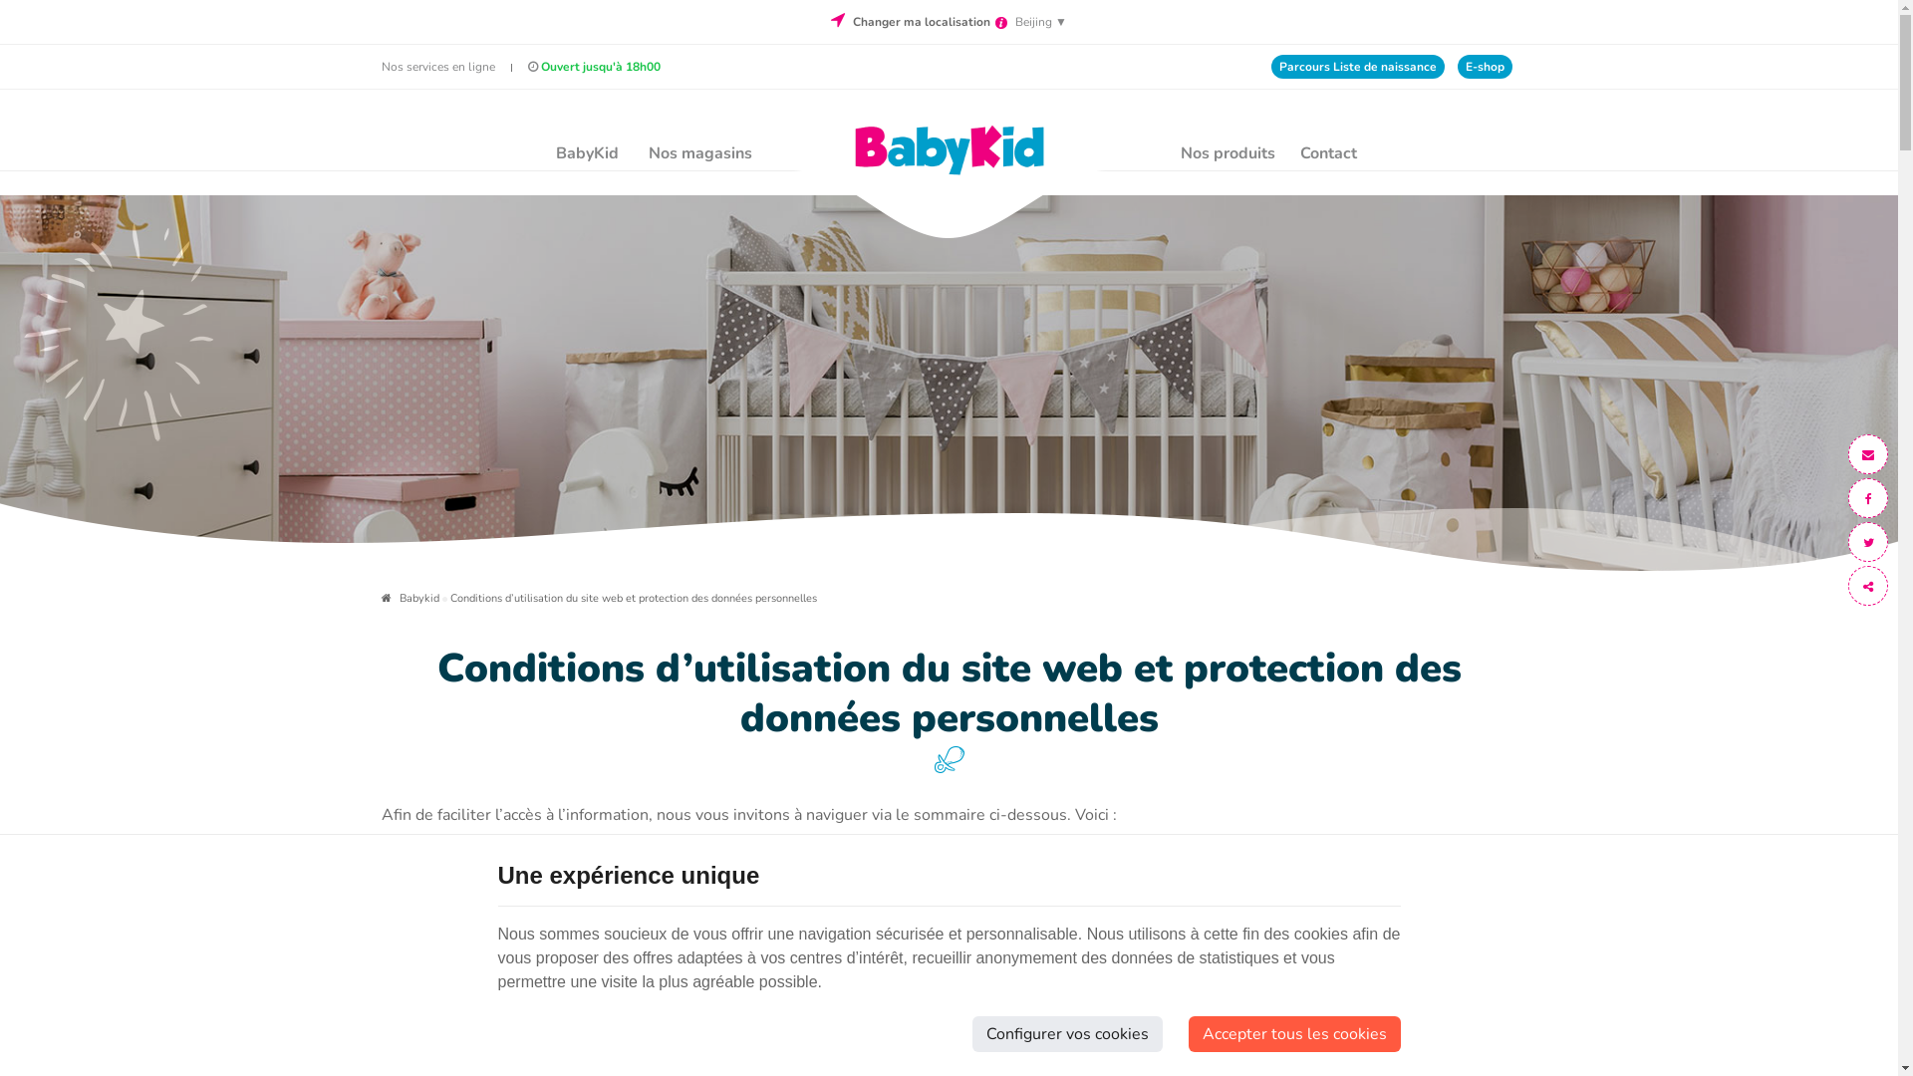 The height and width of the screenshot is (1076, 1913). Describe the element at coordinates (1293, 1034) in the screenshot. I see `Accepter tous les cookies` at that location.